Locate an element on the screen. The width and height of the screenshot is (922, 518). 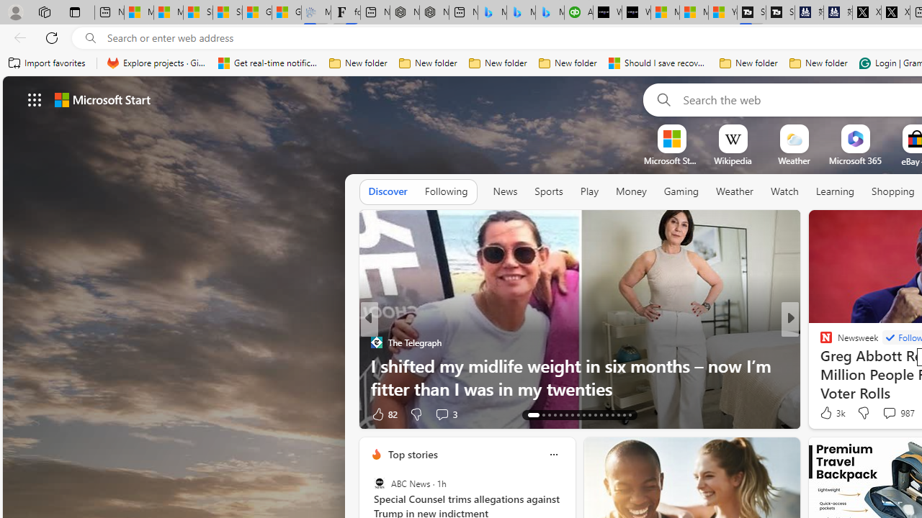
Housely is located at coordinates (820, 342).